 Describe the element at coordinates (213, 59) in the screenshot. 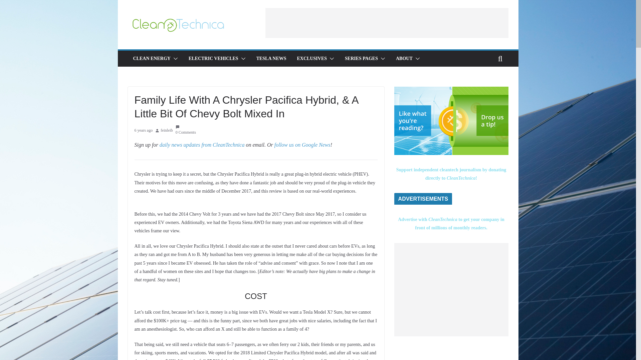

I see `ELECTRIC VEHICLES` at that location.